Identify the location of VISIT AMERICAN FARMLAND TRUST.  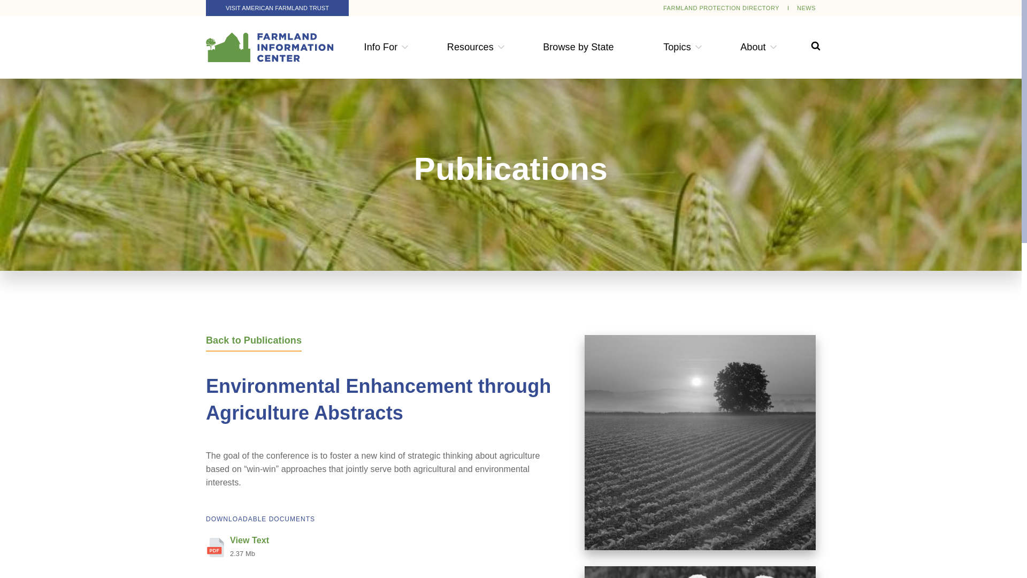
(277, 8).